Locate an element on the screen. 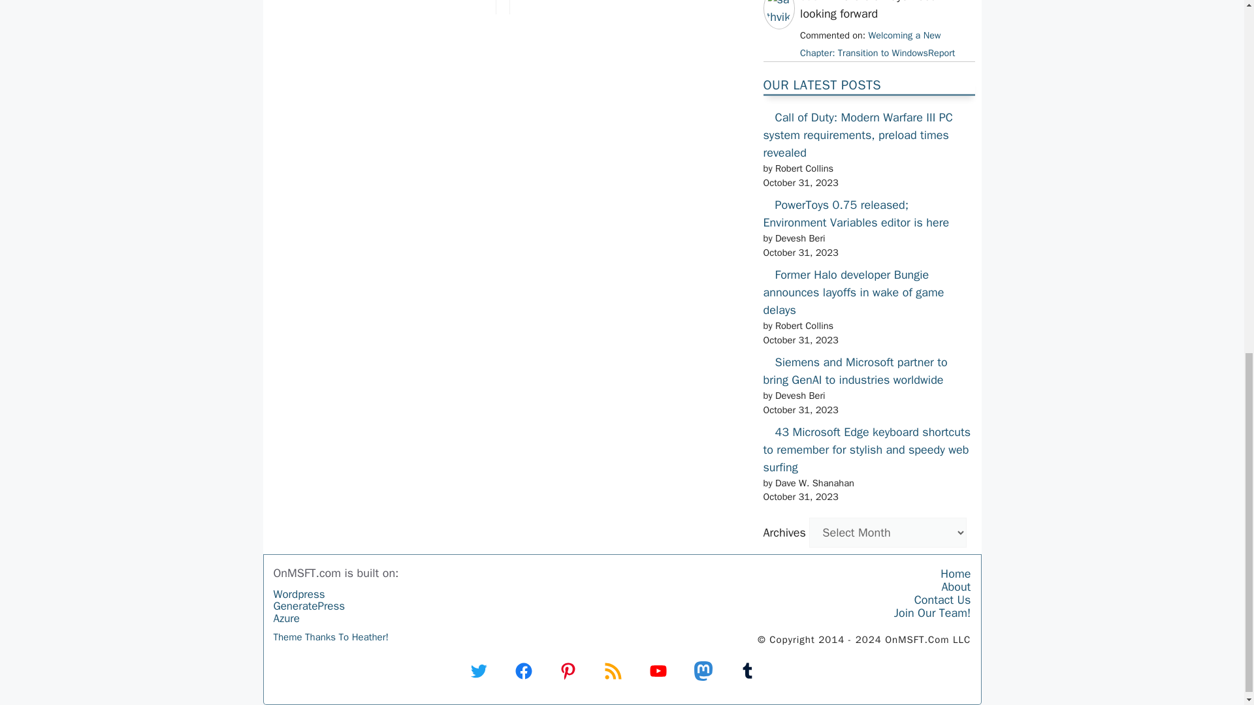 The height and width of the screenshot is (705, 1254). sathvik is located at coordinates (779, 17).